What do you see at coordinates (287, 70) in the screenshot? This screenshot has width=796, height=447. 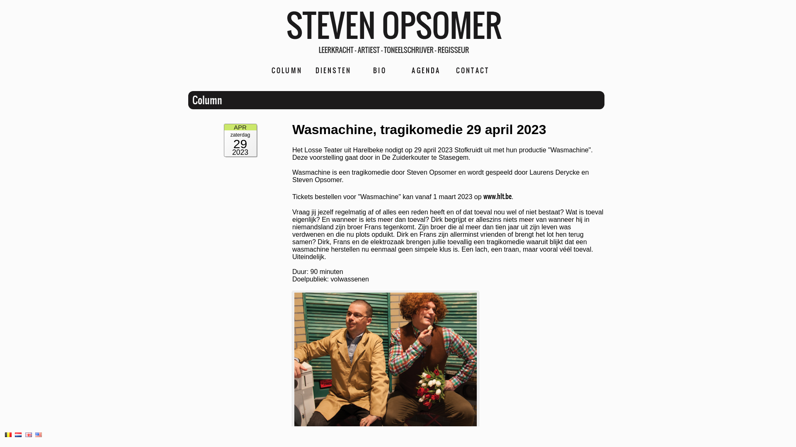 I see `COLUMN` at bounding box center [287, 70].